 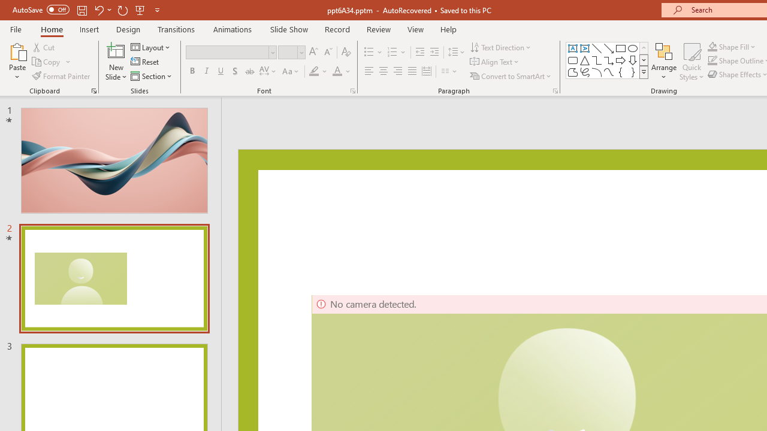 I want to click on New Slide, so click(x=116, y=50).